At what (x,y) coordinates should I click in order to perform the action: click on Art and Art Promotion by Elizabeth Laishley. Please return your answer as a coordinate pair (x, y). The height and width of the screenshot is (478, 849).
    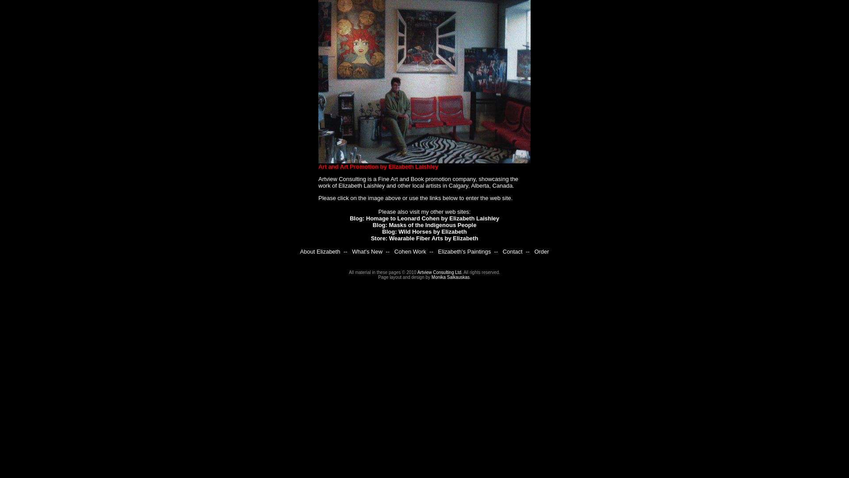
    Looking at the image, I should click on (379, 166).